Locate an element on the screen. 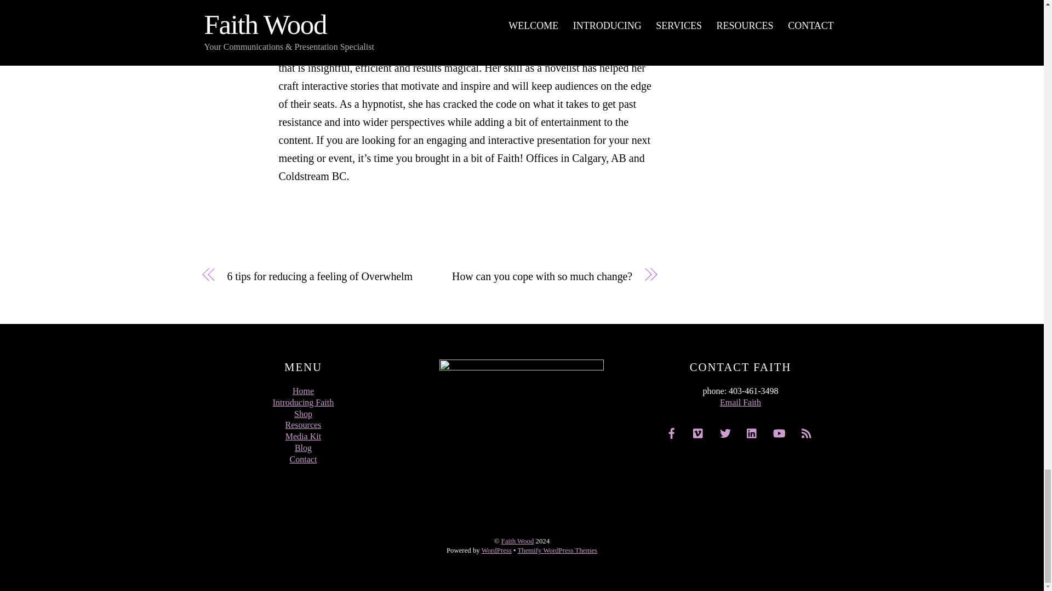 The height and width of the screenshot is (591, 1052). How can you cope with so much change? is located at coordinates (537, 276).